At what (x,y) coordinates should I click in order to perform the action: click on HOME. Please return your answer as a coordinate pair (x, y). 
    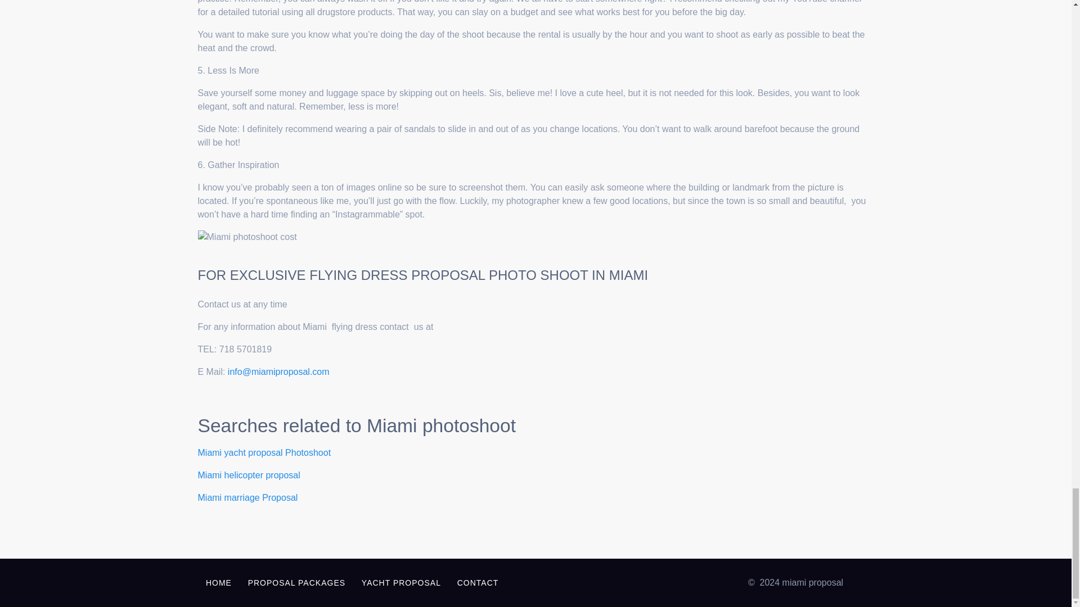
    Looking at the image, I should click on (218, 582).